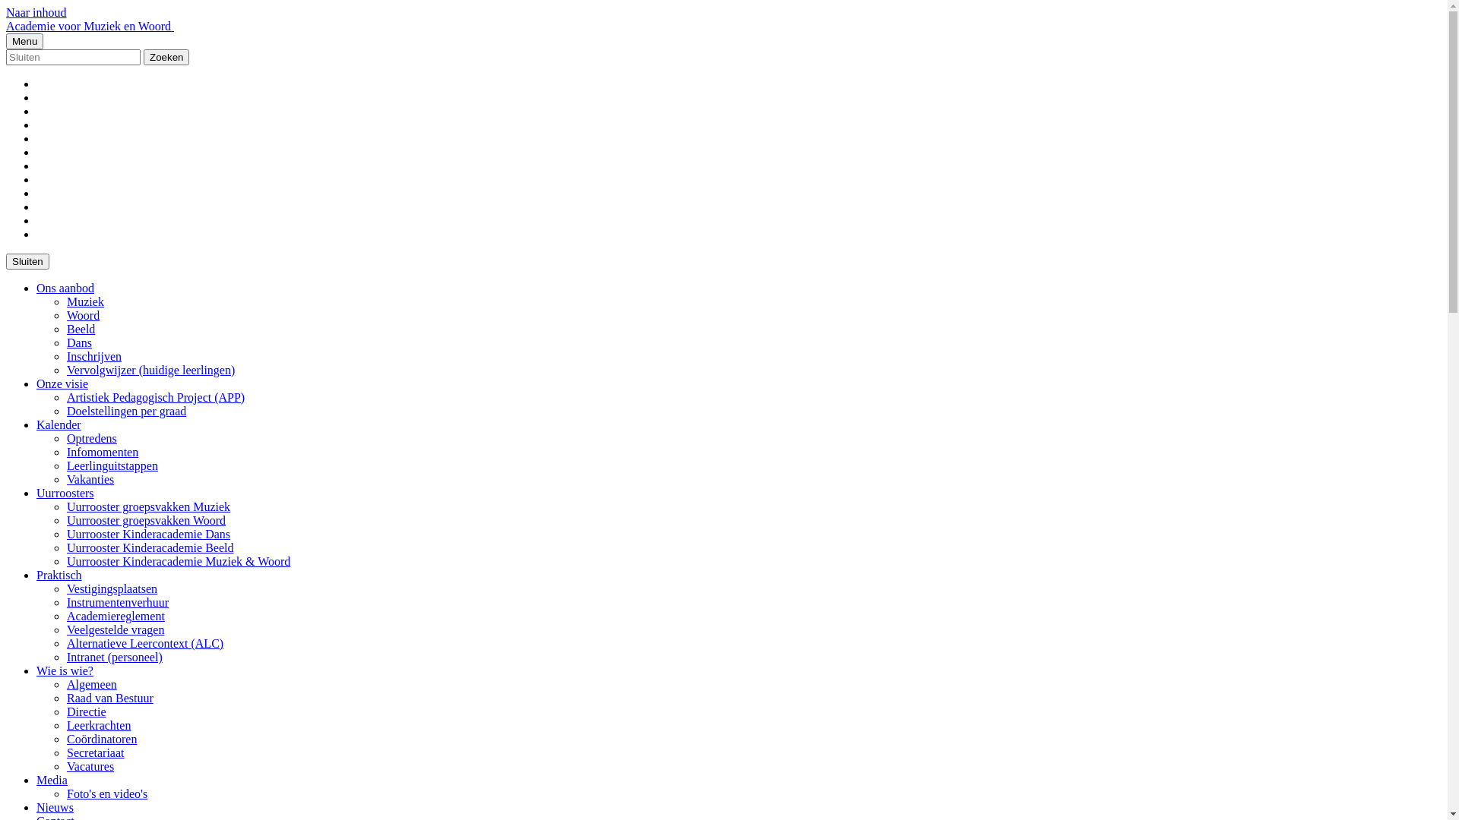 This screenshot has height=820, width=1459. I want to click on Naar inhoud, so click(36, 12).